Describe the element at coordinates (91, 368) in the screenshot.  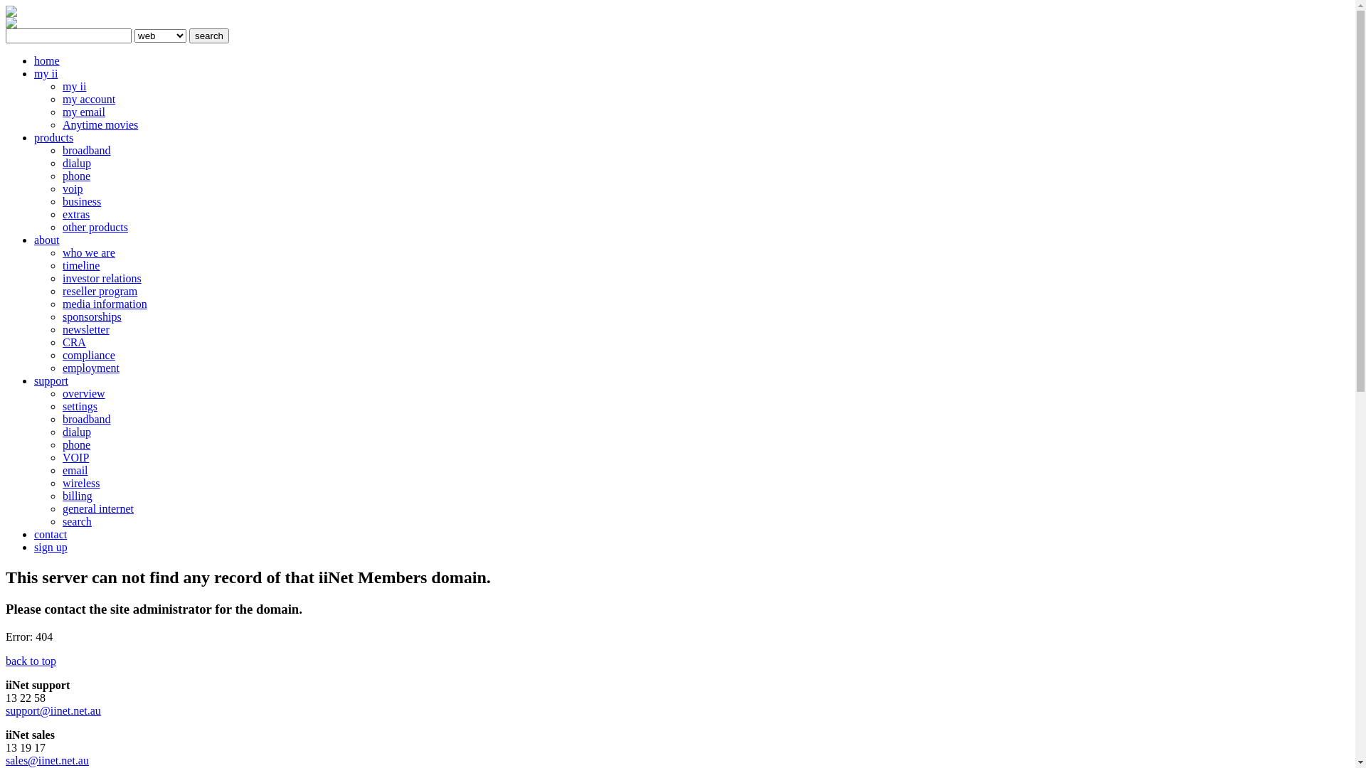
I see `employment` at that location.